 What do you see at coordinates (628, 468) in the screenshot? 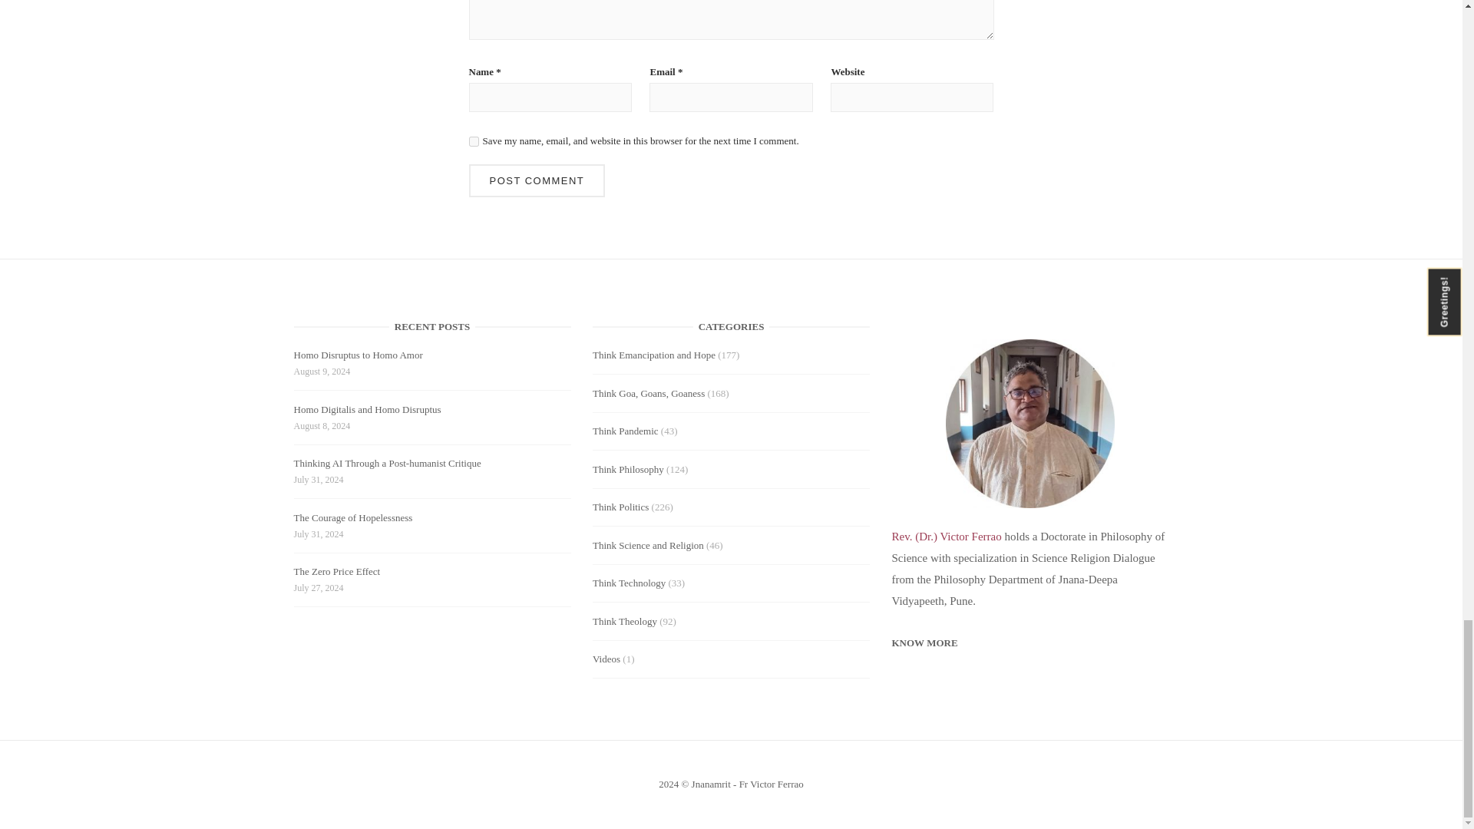
I see `Think Philosophy` at bounding box center [628, 468].